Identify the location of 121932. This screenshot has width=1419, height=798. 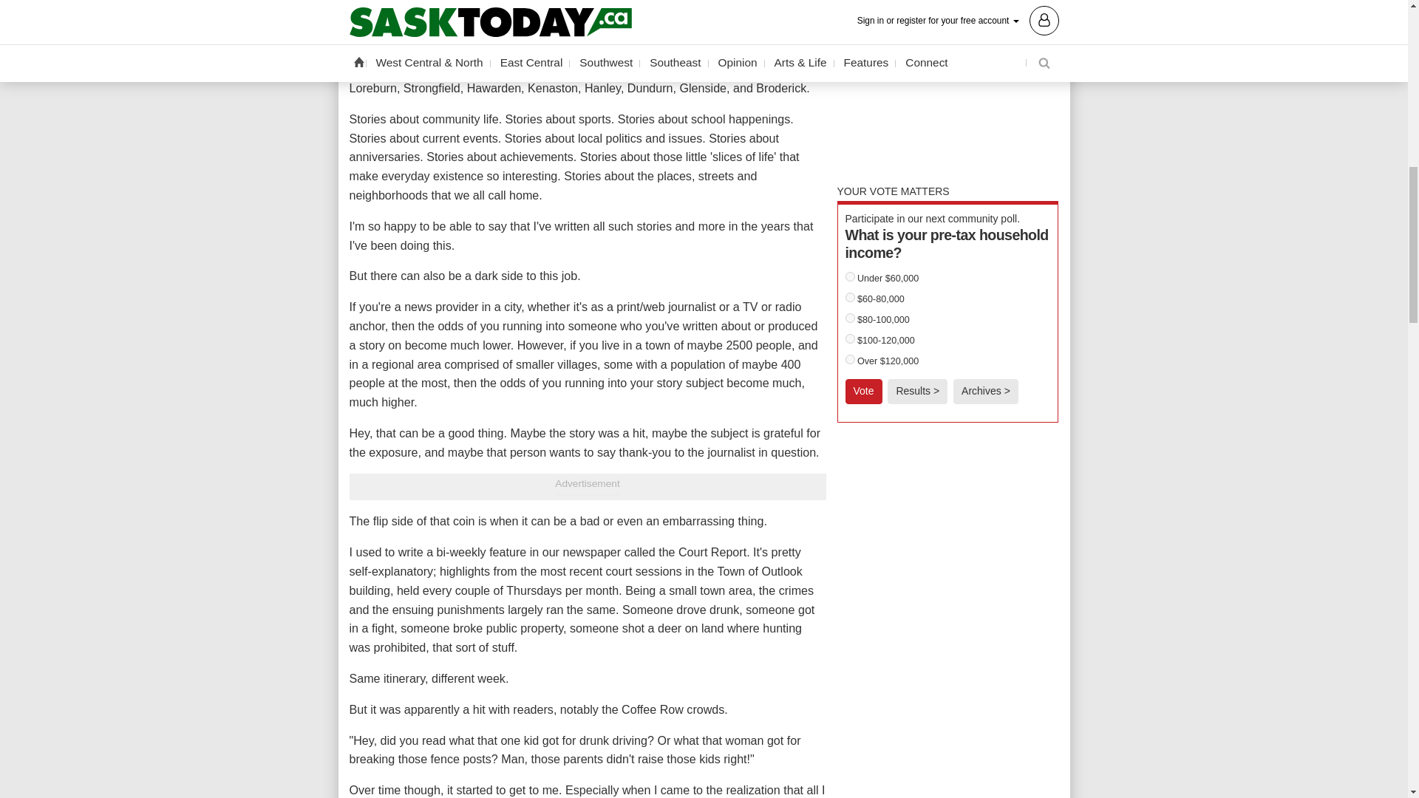
(850, 297).